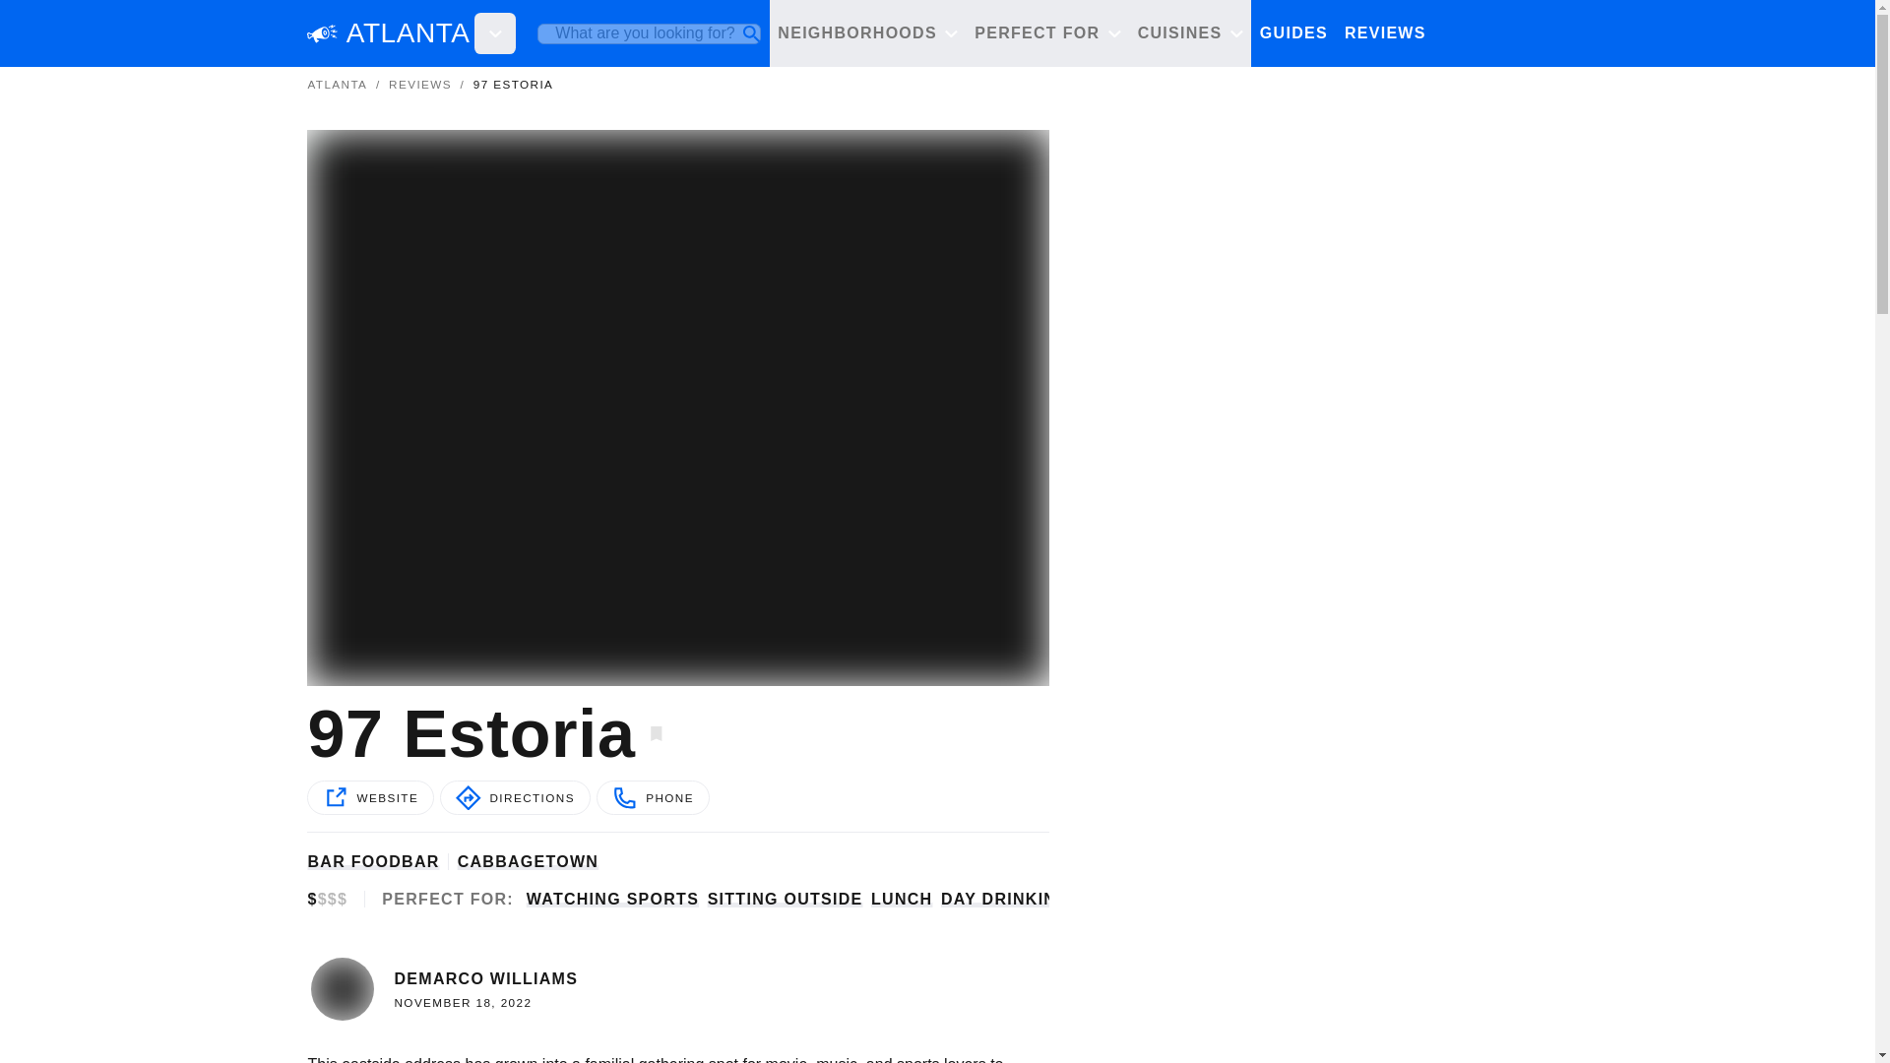 This screenshot has height=1063, width=1890. I want to click on WEBSITE, so click(370, 797).